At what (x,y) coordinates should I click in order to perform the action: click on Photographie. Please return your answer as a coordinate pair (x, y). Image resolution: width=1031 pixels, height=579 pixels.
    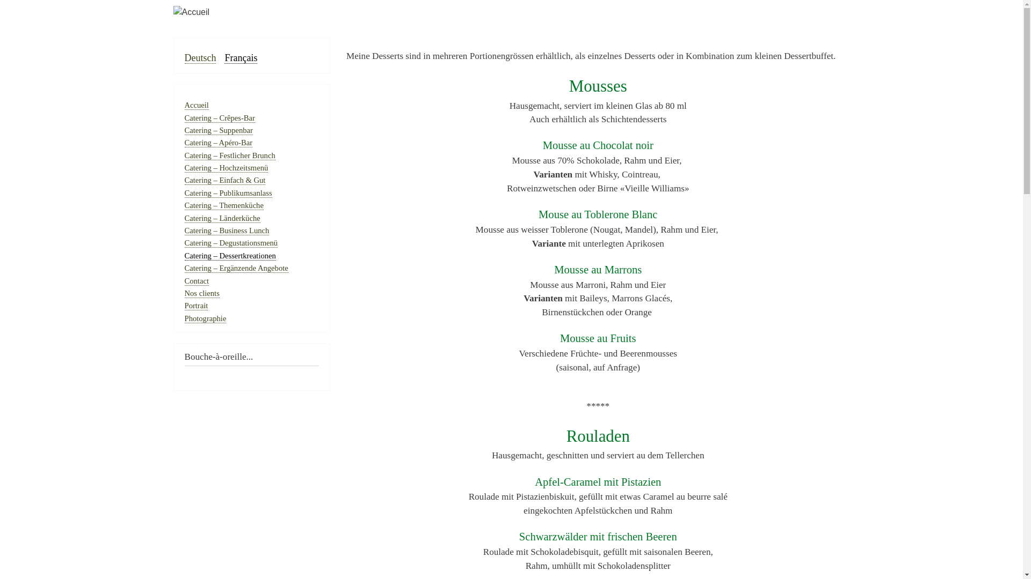
    Looking at the image, I should click on (206, 318).